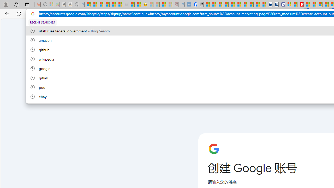 The width and height of the screenshot is (334, 188). Describe the element at coordinates (169, 5) in the screenshot. I see `12 Popular Science Lies that Must be Corrected - Sleeping` at that location.